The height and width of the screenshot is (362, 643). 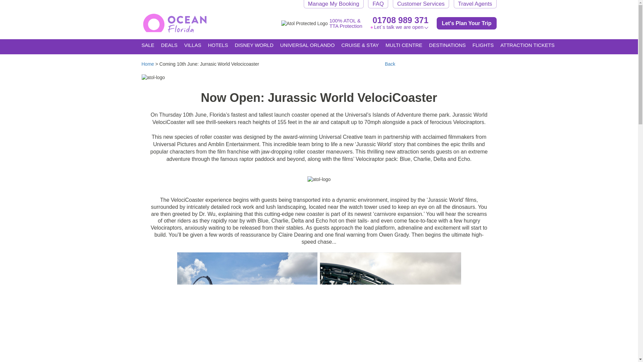 What do you see at coordinates (475, 4) in the screenshot?
I see `Travel Agents` at bounding box center [475, 4].